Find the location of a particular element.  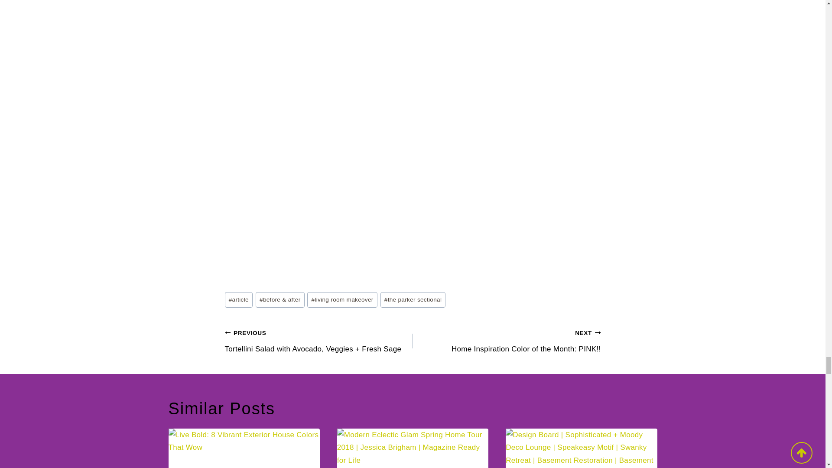

living room makeover is located at coordinates (341, 300).